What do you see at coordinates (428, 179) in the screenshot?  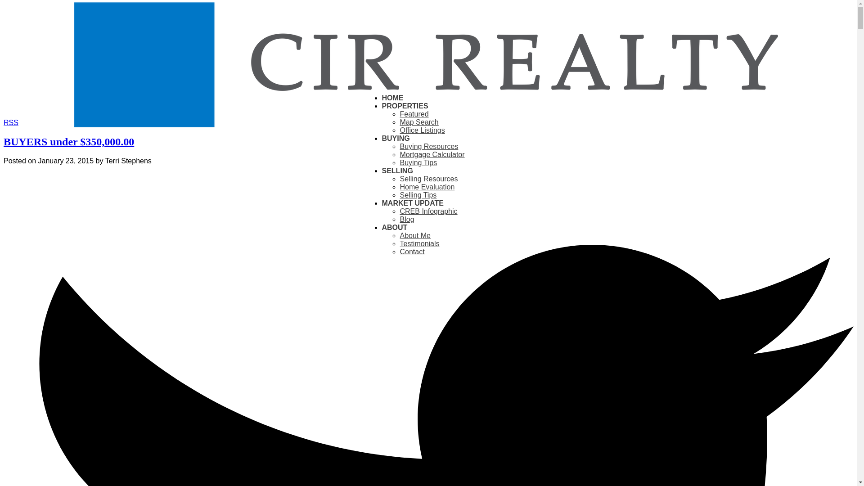 I see `Selling Resources` at bounding box center [428, 179].